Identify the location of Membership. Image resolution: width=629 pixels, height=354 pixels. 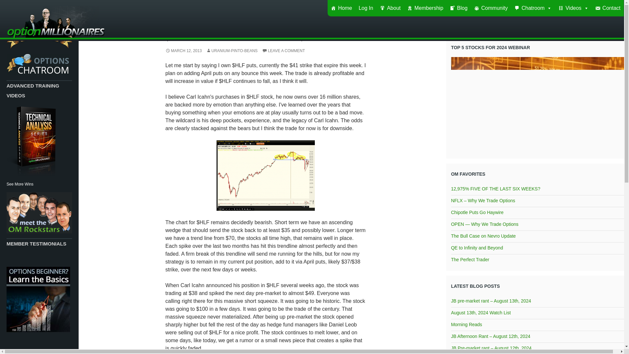
(425, 8).